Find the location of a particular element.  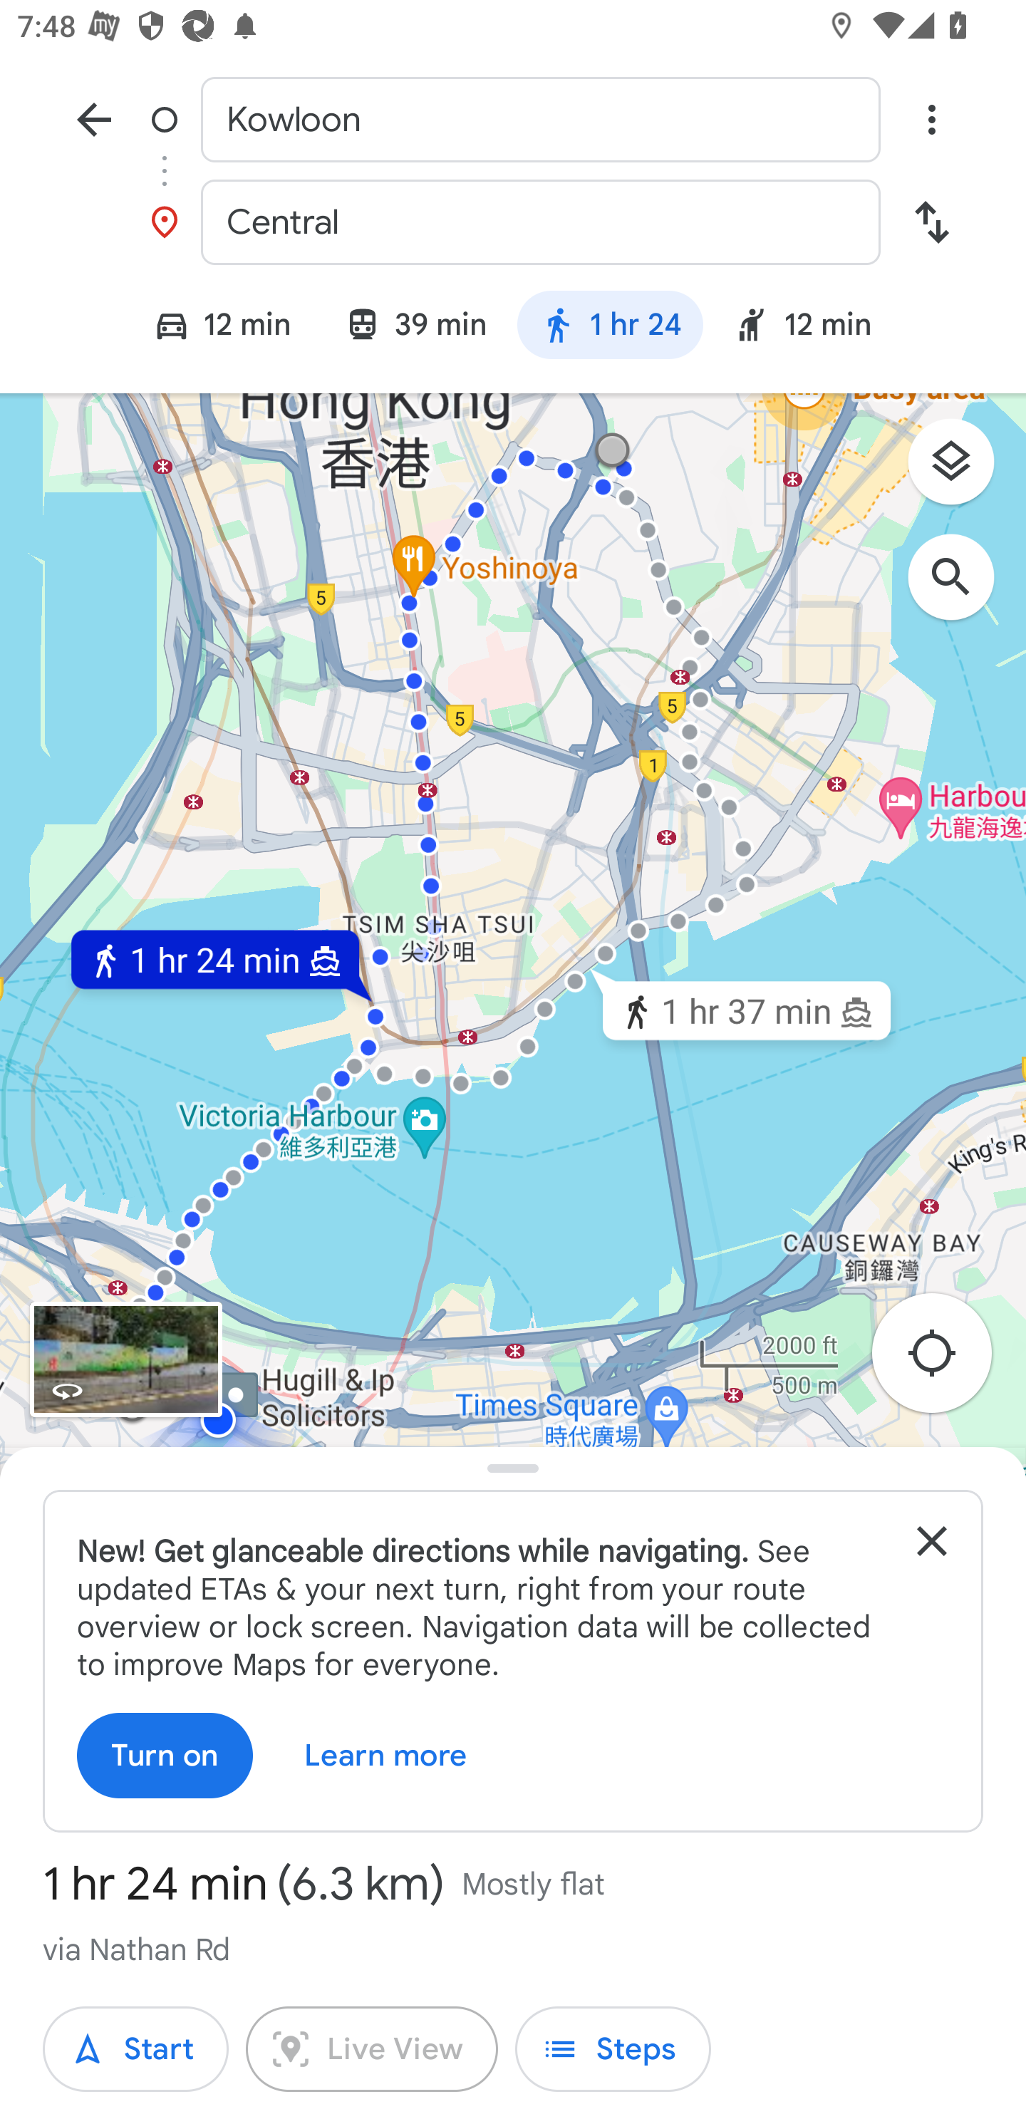

Kowloon Start location, Kowloon is located at coordinates (513, 118).